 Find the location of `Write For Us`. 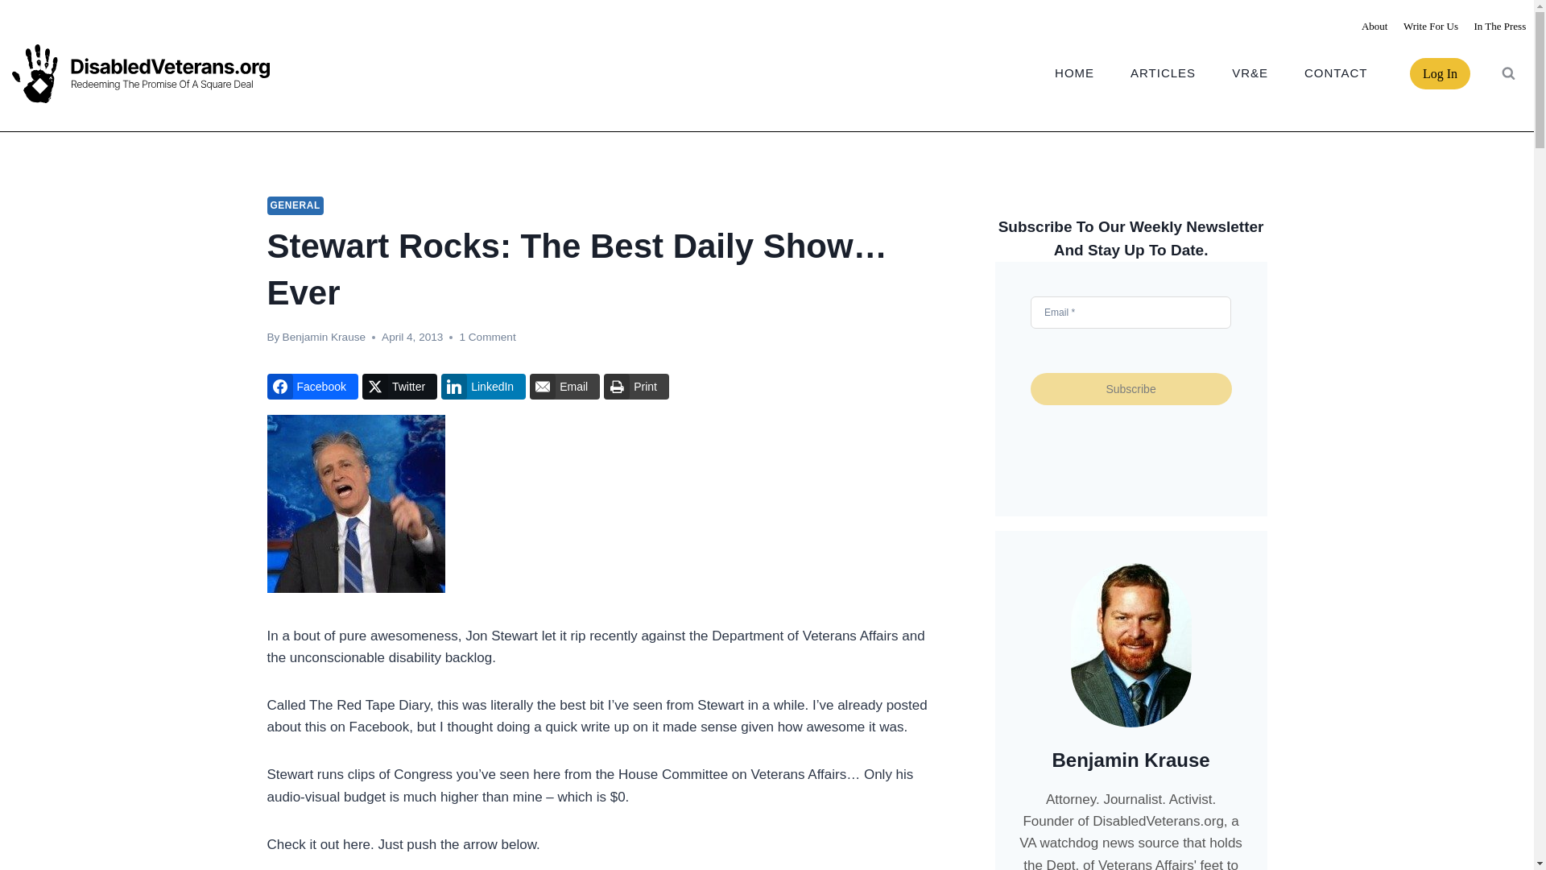

Write For Us is located at coordinates (1430, 26).